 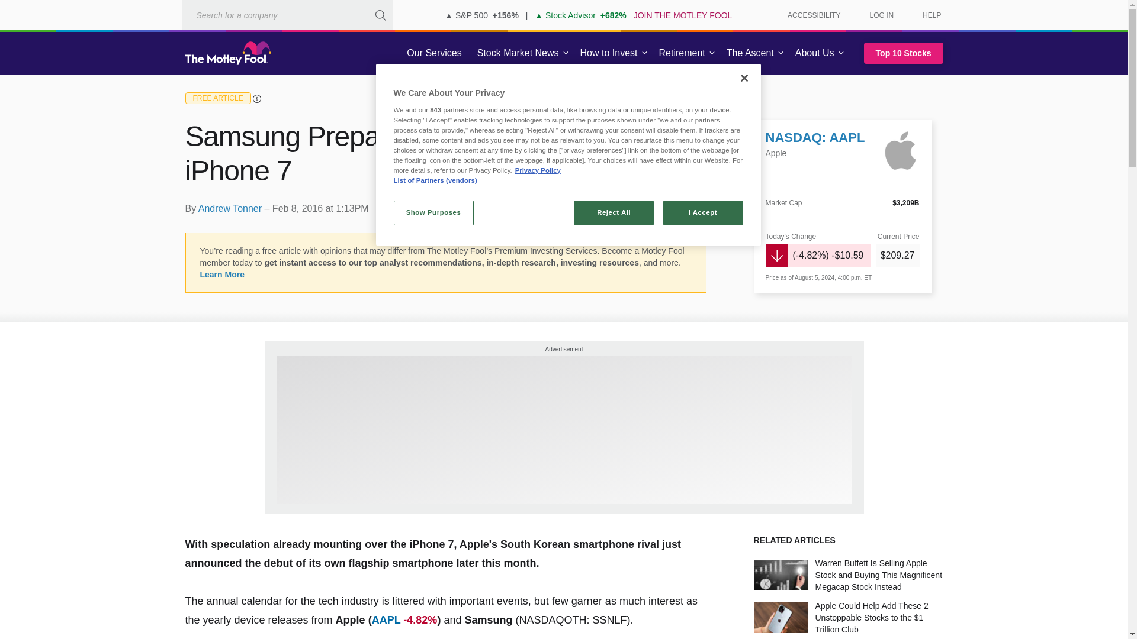 I want to click on Stock Market News, so click(x=518, y=53).